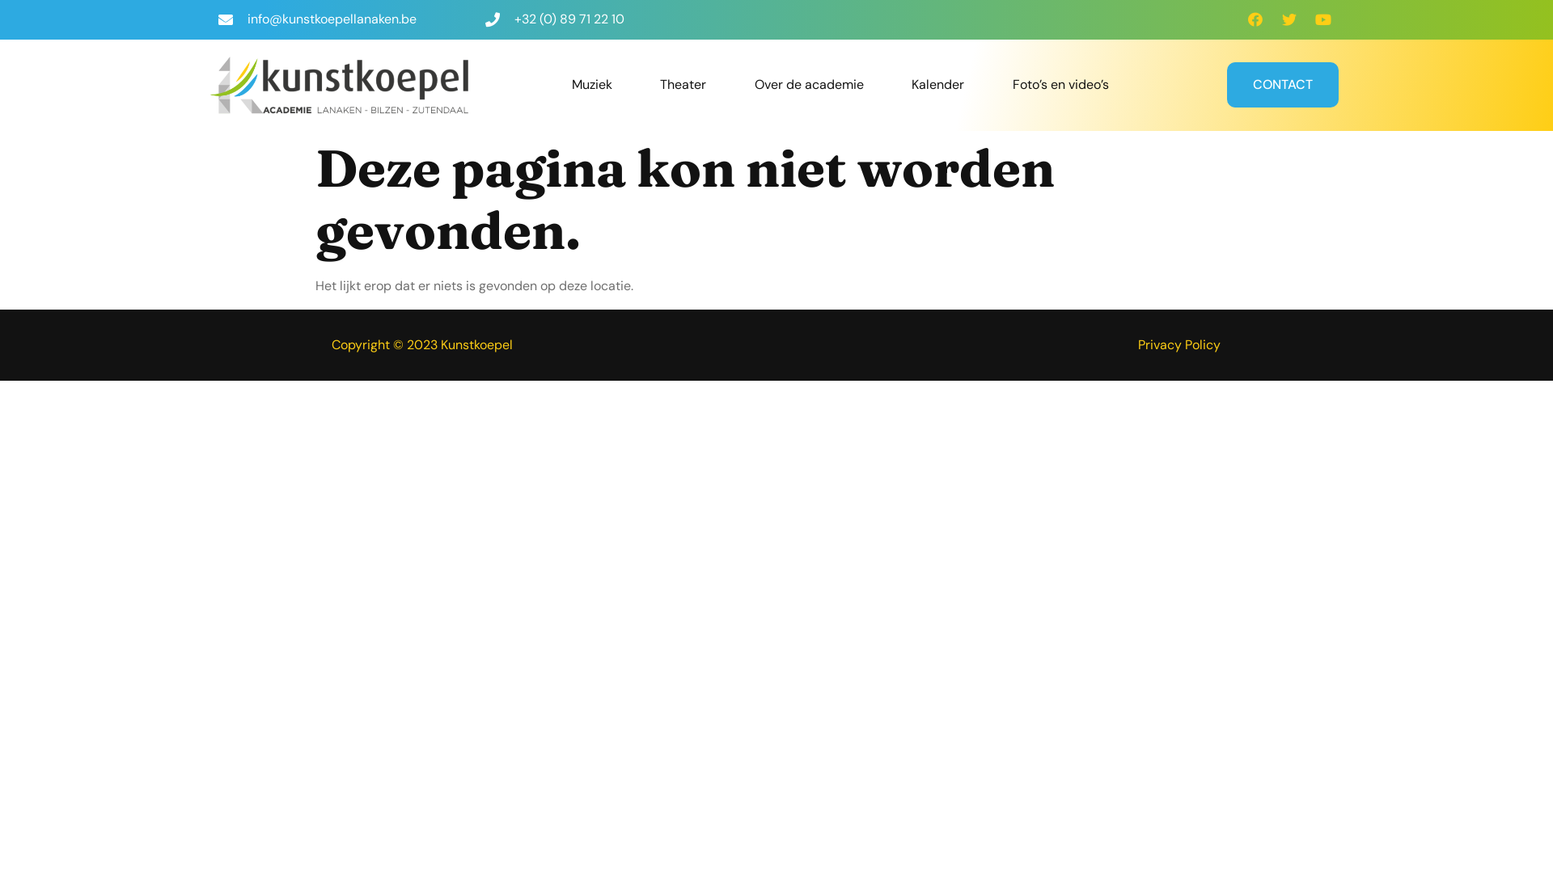  I want to click on CONTACT, so click(1283, 85).